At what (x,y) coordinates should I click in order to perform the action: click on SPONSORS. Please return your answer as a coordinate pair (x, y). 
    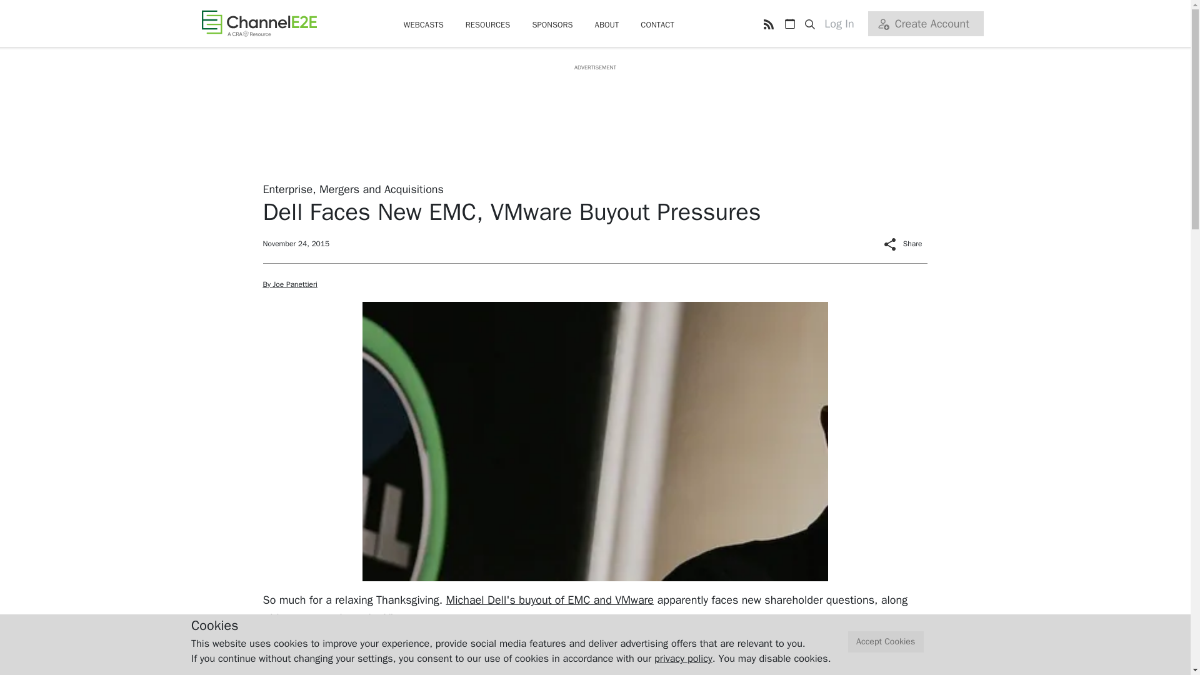
    Looking at the image, I should click on (551, 25).